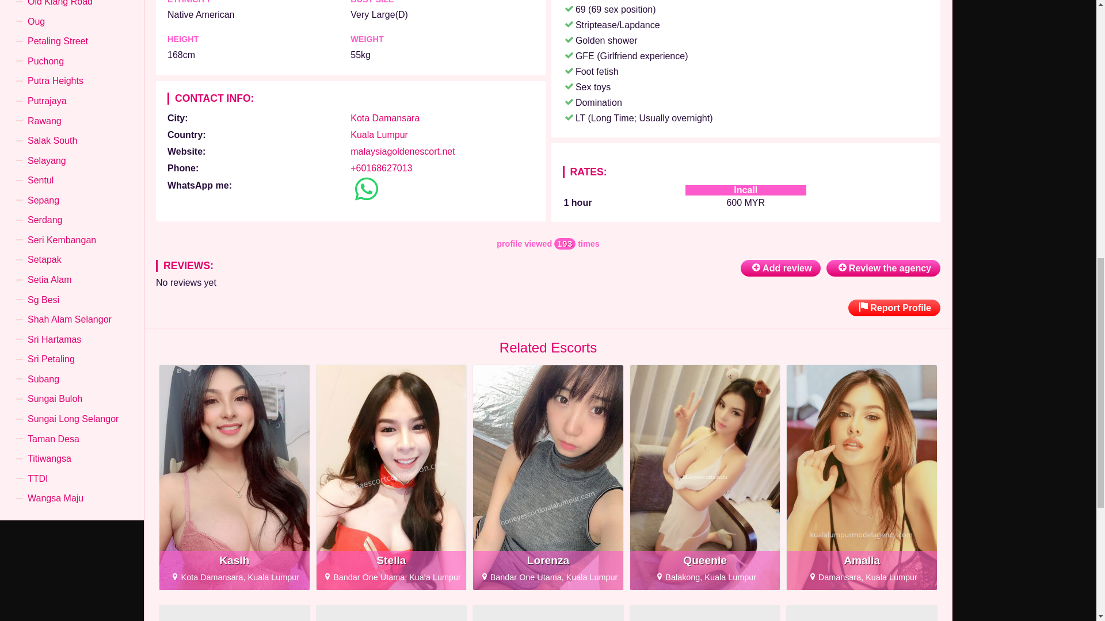  Describe the element at coordinates (235, 561) in the screenshot. I see `Tina` at that location.